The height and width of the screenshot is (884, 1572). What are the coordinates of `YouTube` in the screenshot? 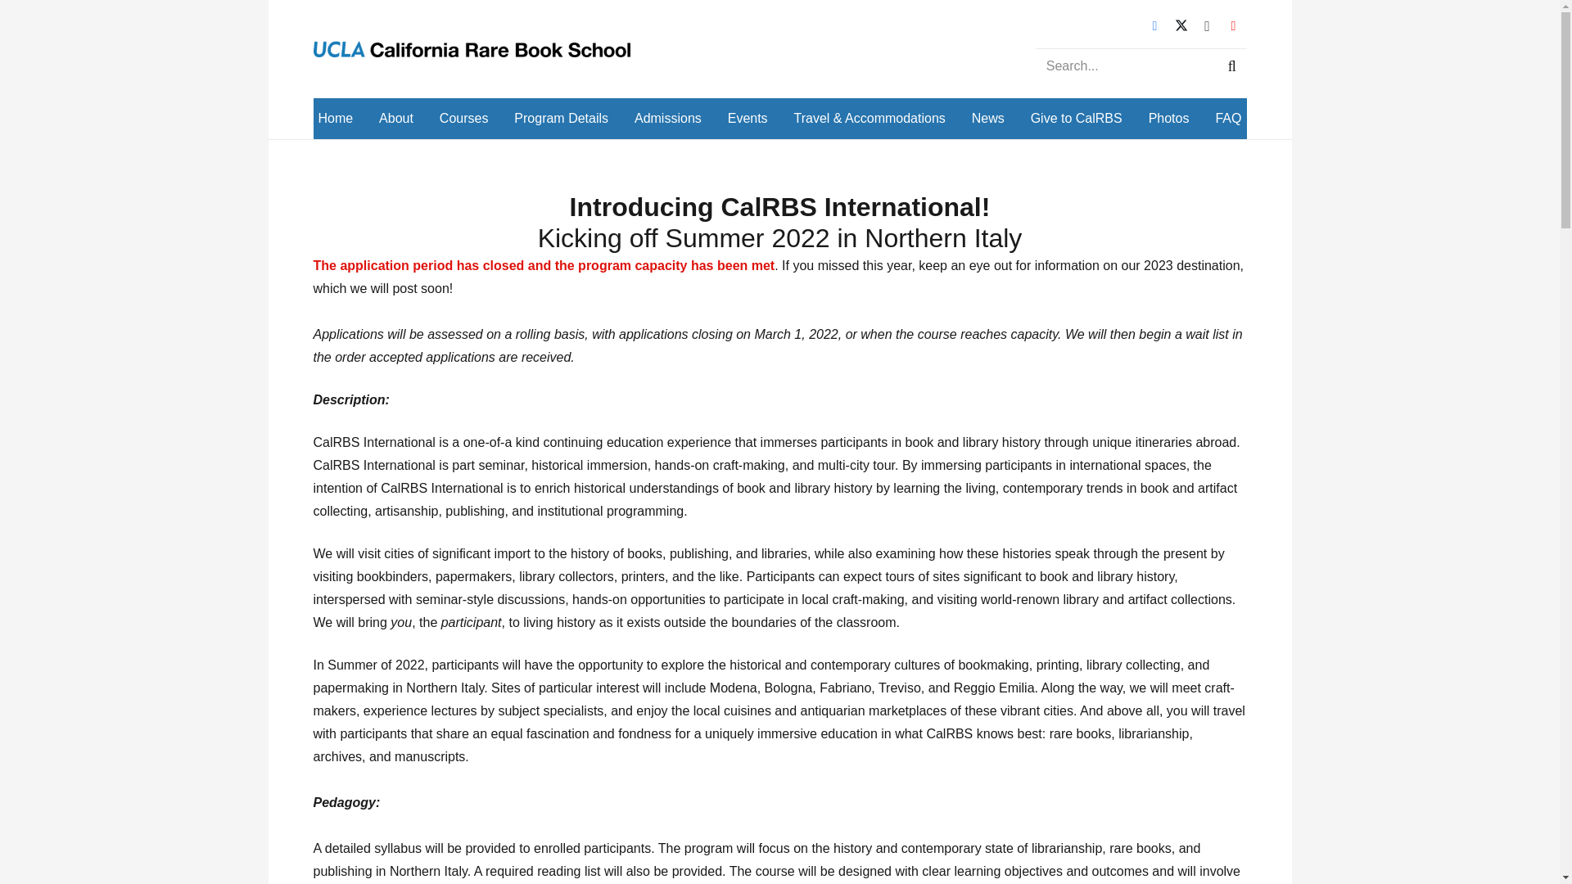 It's located at (1233, 26).